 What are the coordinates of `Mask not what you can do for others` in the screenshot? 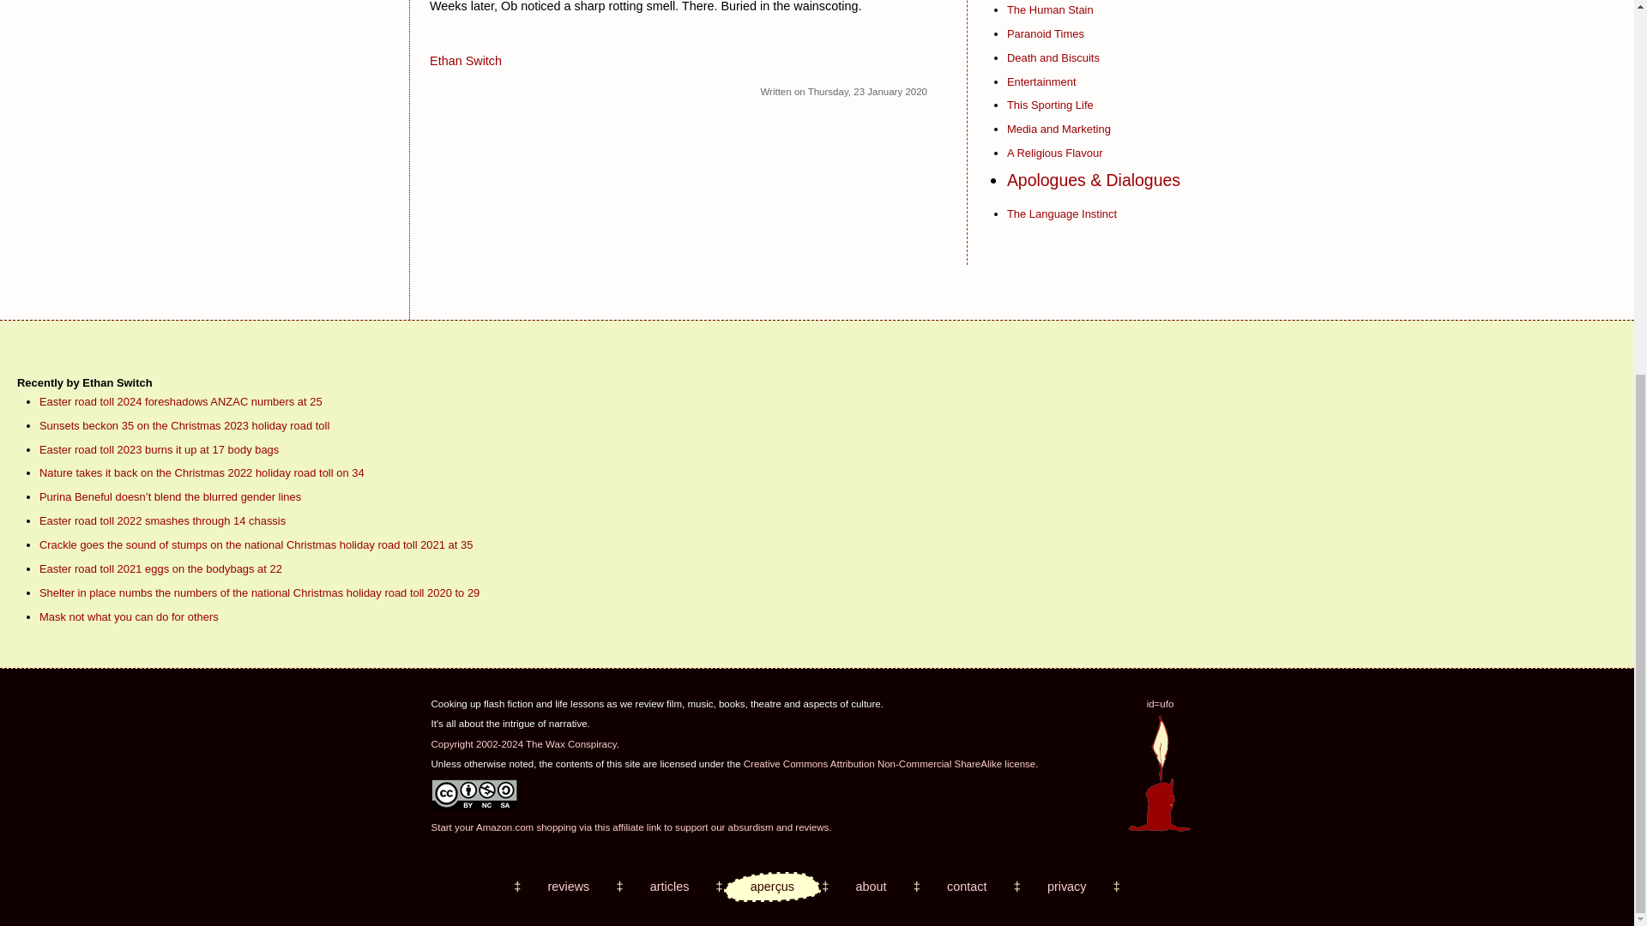 It's located at (129, 616).